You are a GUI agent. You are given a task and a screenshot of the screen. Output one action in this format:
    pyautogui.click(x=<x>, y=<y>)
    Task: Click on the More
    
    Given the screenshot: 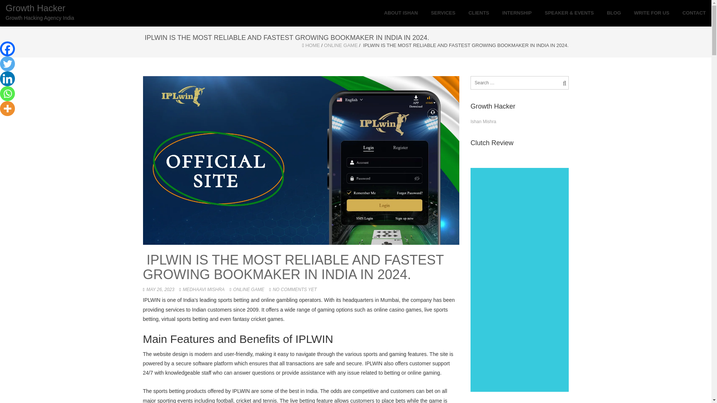 What is the action you would take?
    pyautogui.click(x=7, y=109)
    